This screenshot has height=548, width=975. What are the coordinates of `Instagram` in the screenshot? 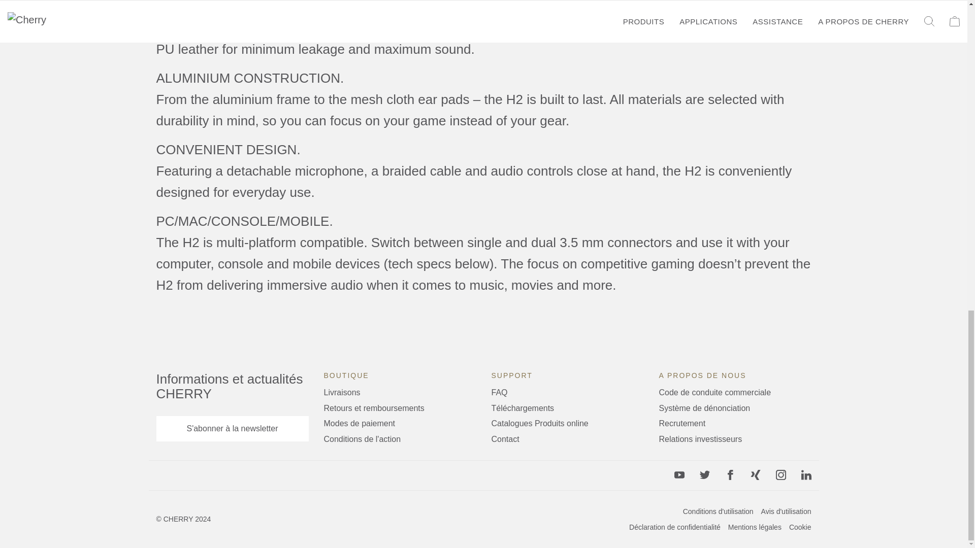 It's located at (781, 475).